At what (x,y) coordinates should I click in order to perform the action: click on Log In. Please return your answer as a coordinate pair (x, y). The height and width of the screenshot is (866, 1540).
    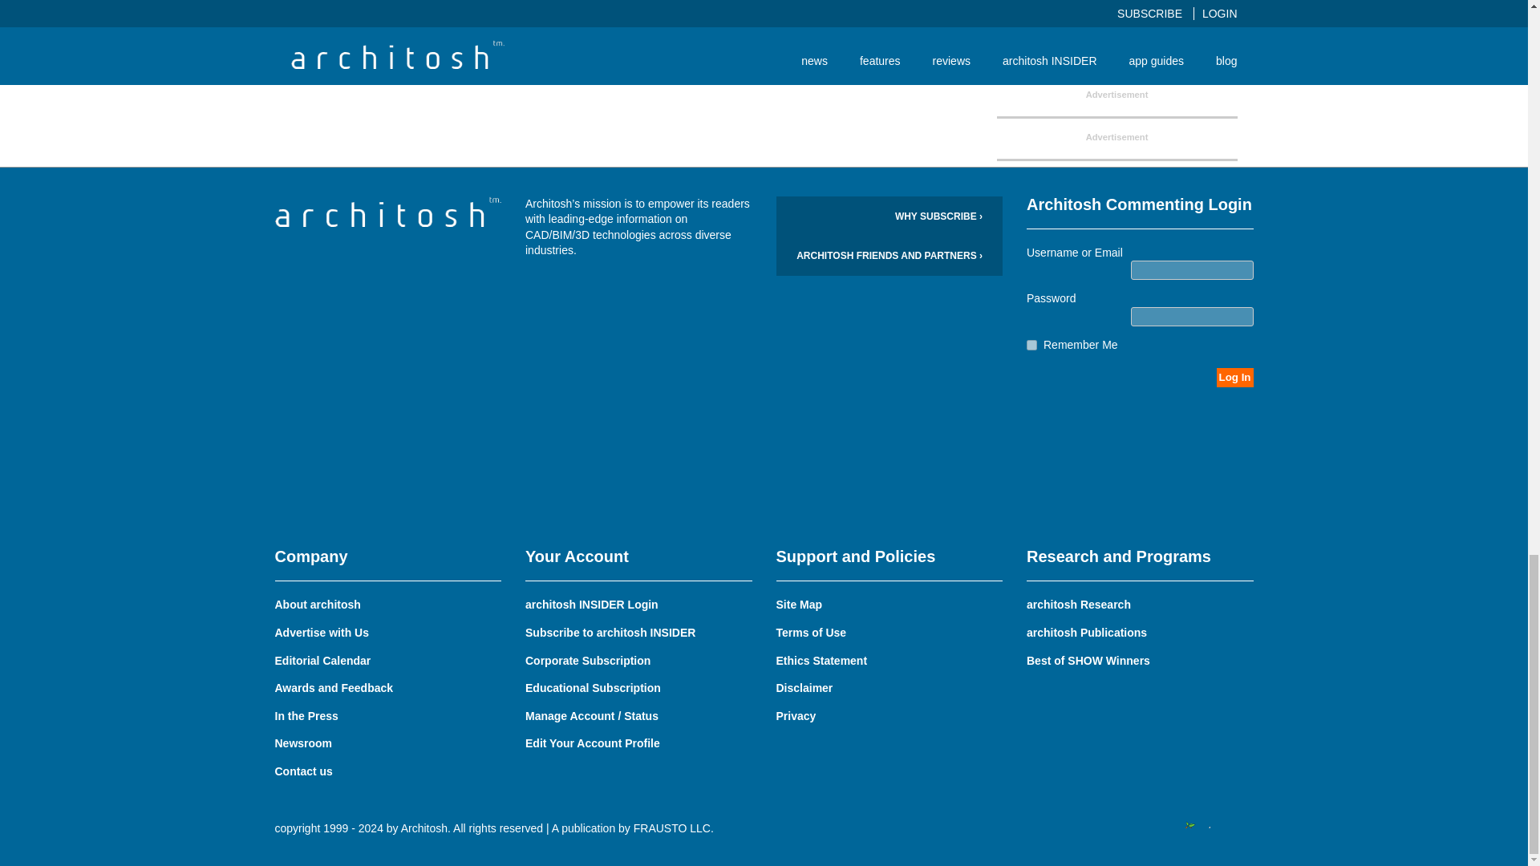
    Looking at the image, I should click on (1234, 377).